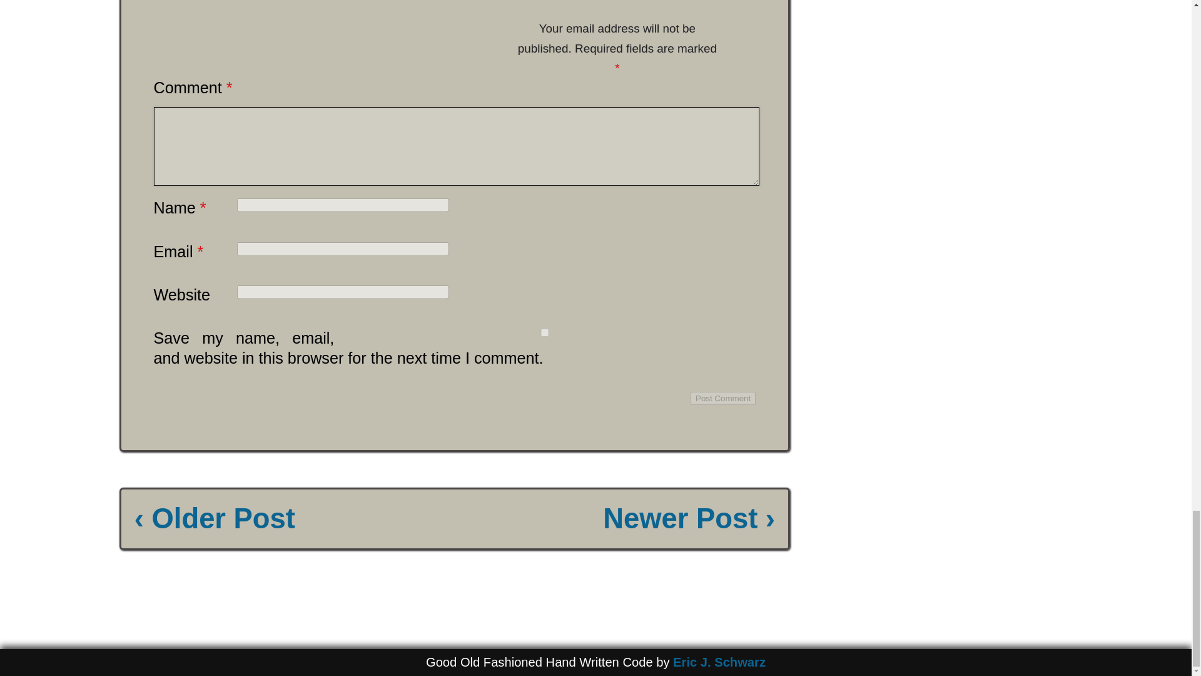 The height and width of the screenshot is (676, 1201). I want to click on Post Comment, so click(723, 398).